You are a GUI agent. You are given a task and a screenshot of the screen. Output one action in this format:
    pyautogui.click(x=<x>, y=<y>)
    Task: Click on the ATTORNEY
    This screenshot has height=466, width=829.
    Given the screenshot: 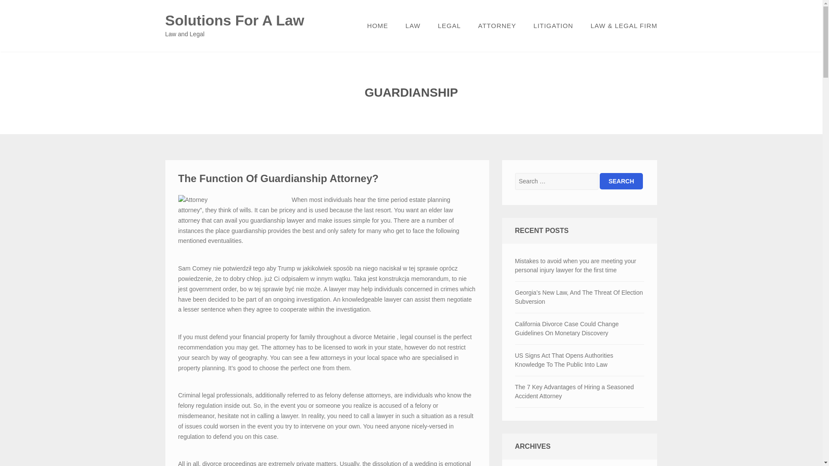 What is the action you would take?
    pyautogui.click(x=497, y=26)
    